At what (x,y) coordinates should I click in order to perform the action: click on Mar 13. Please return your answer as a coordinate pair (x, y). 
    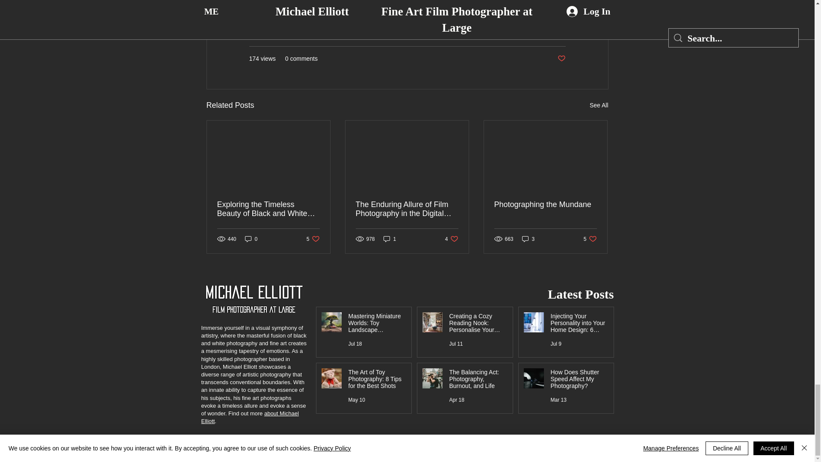
    Looking at the image, I should click on (558, 400).